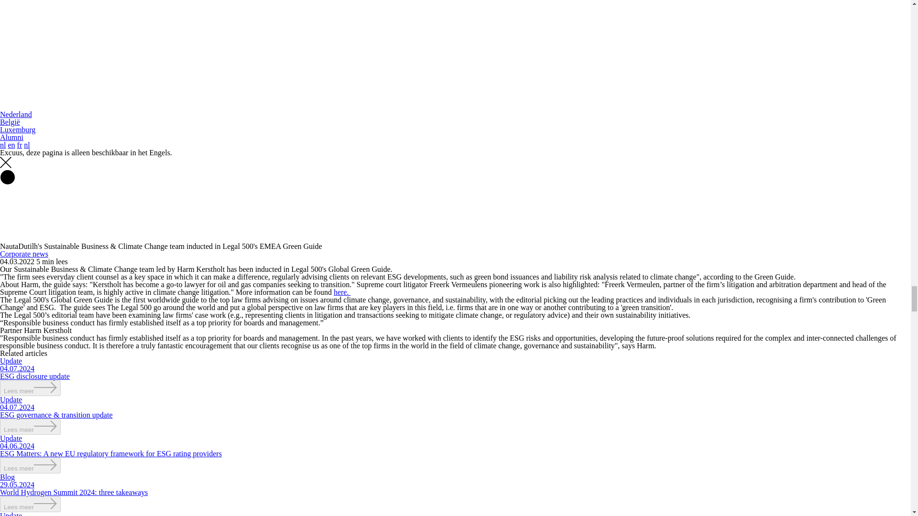 This screenshot has width=918, height=516. Describe the element at coordinates (18, 129) in the screenshot. I see `Luxemburg` at that location.